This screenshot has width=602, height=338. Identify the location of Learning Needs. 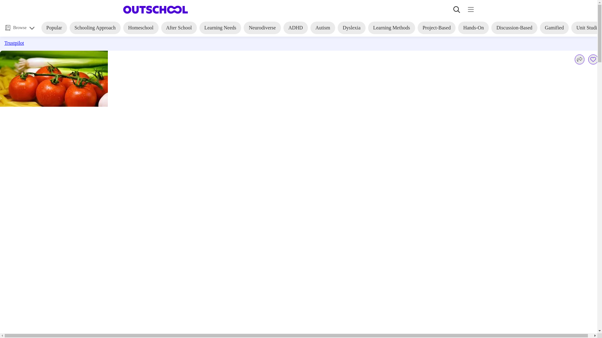
(220, 28).